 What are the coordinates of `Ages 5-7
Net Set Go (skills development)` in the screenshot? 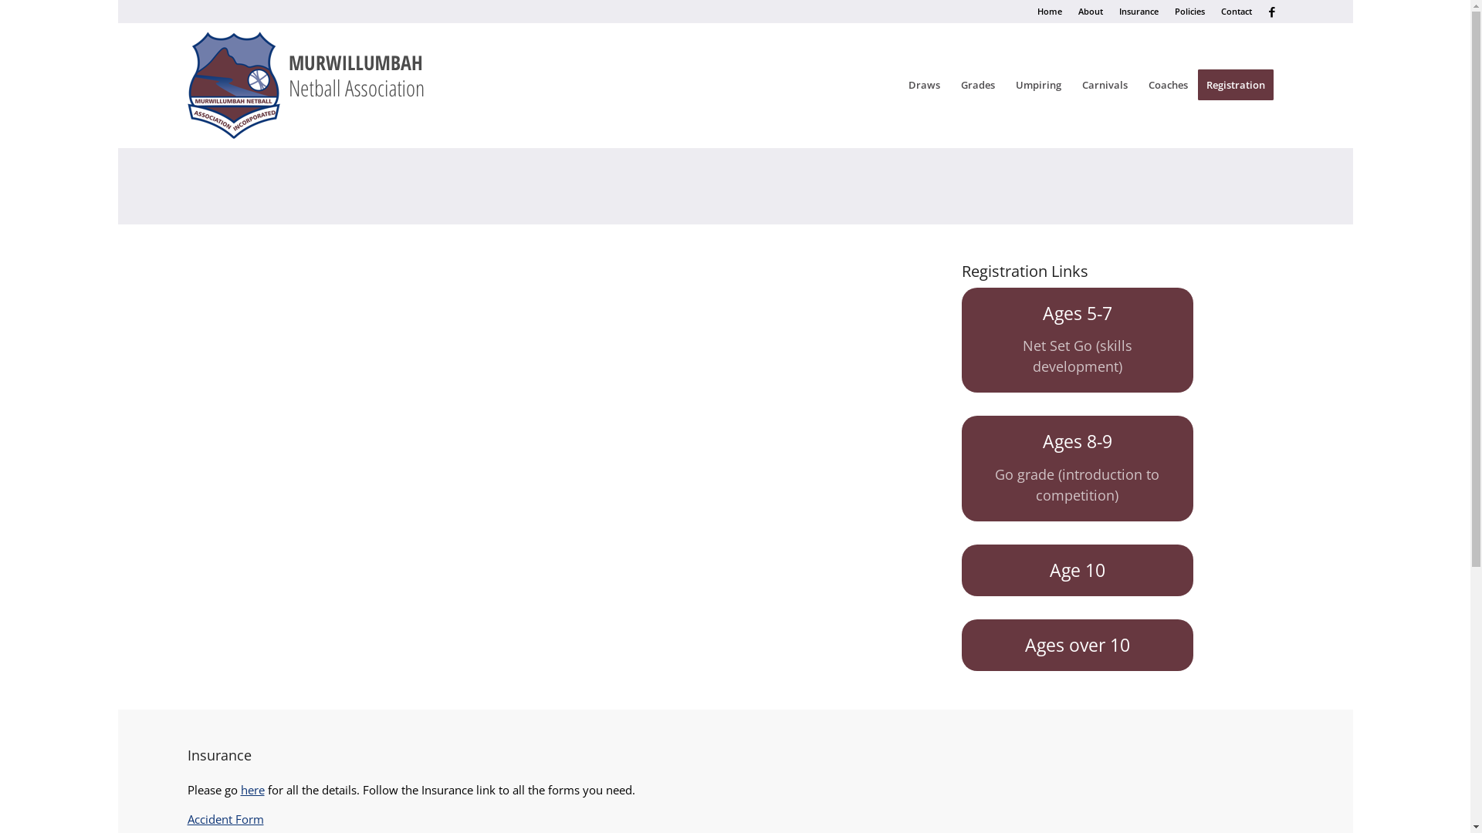 It's located at (1078, 339).